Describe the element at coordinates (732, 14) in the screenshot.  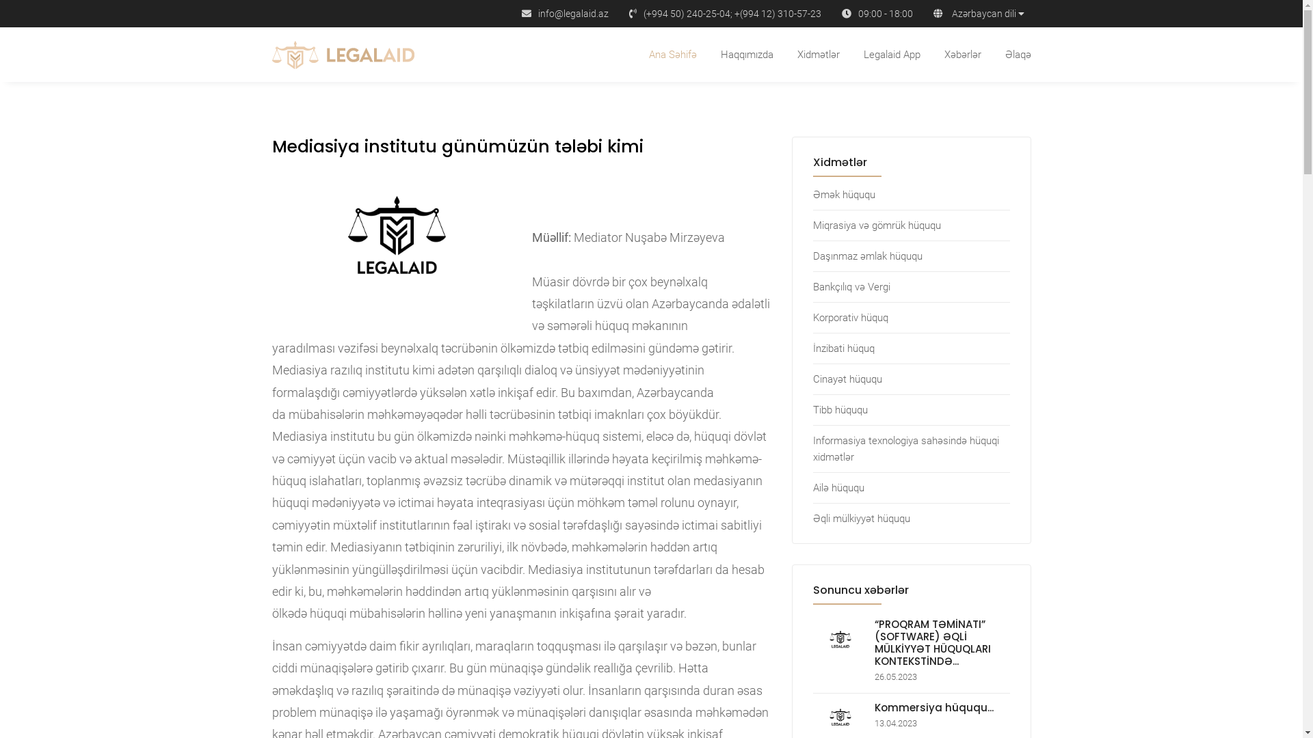
I see `(+994 50) 240-25-04; +(994 12) 310-57-23` at that location.